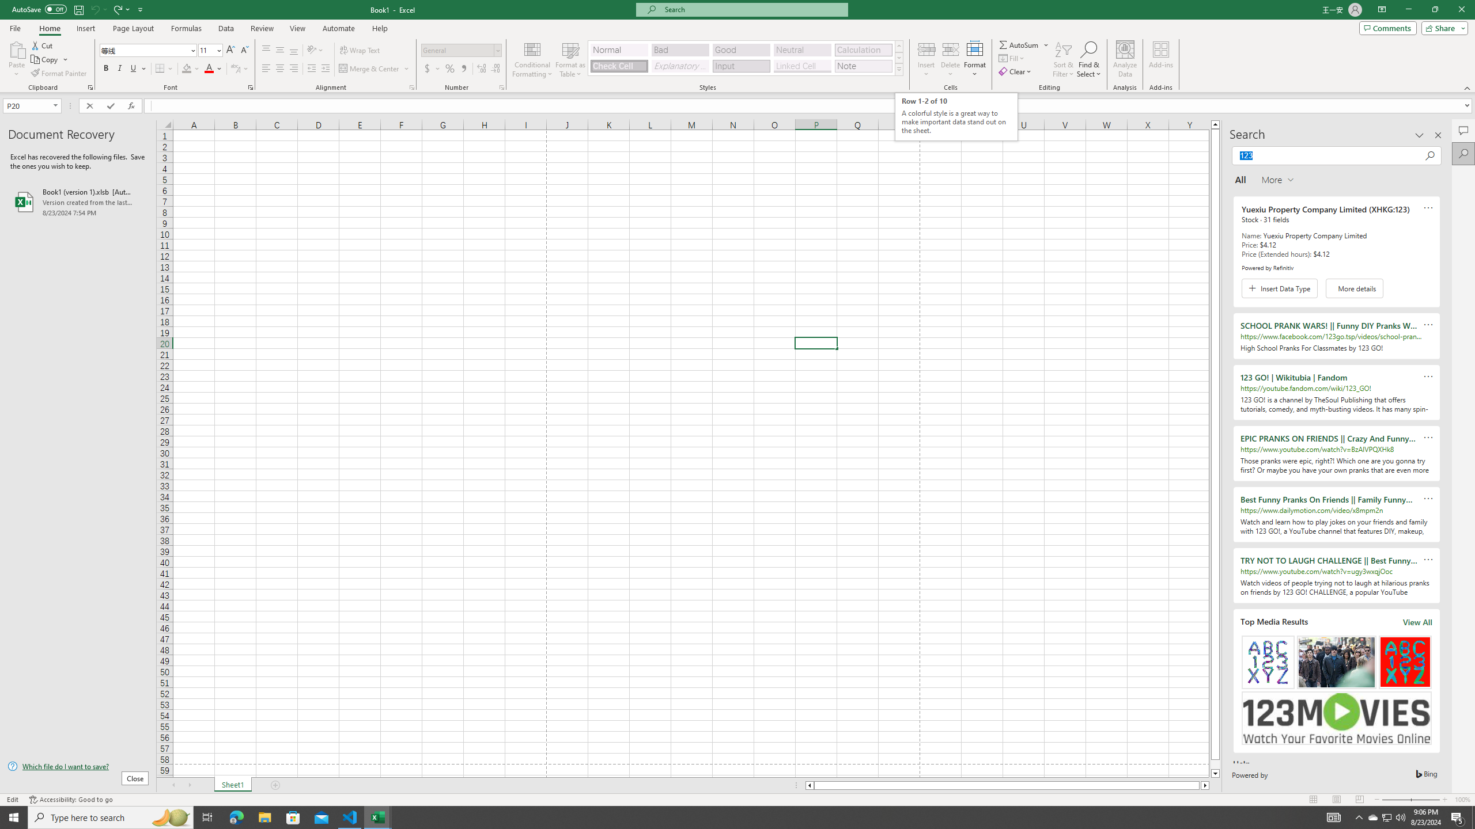 The height and width of the screenshot is (829, 1475). I want to click on Align Left, so click(266, 69).